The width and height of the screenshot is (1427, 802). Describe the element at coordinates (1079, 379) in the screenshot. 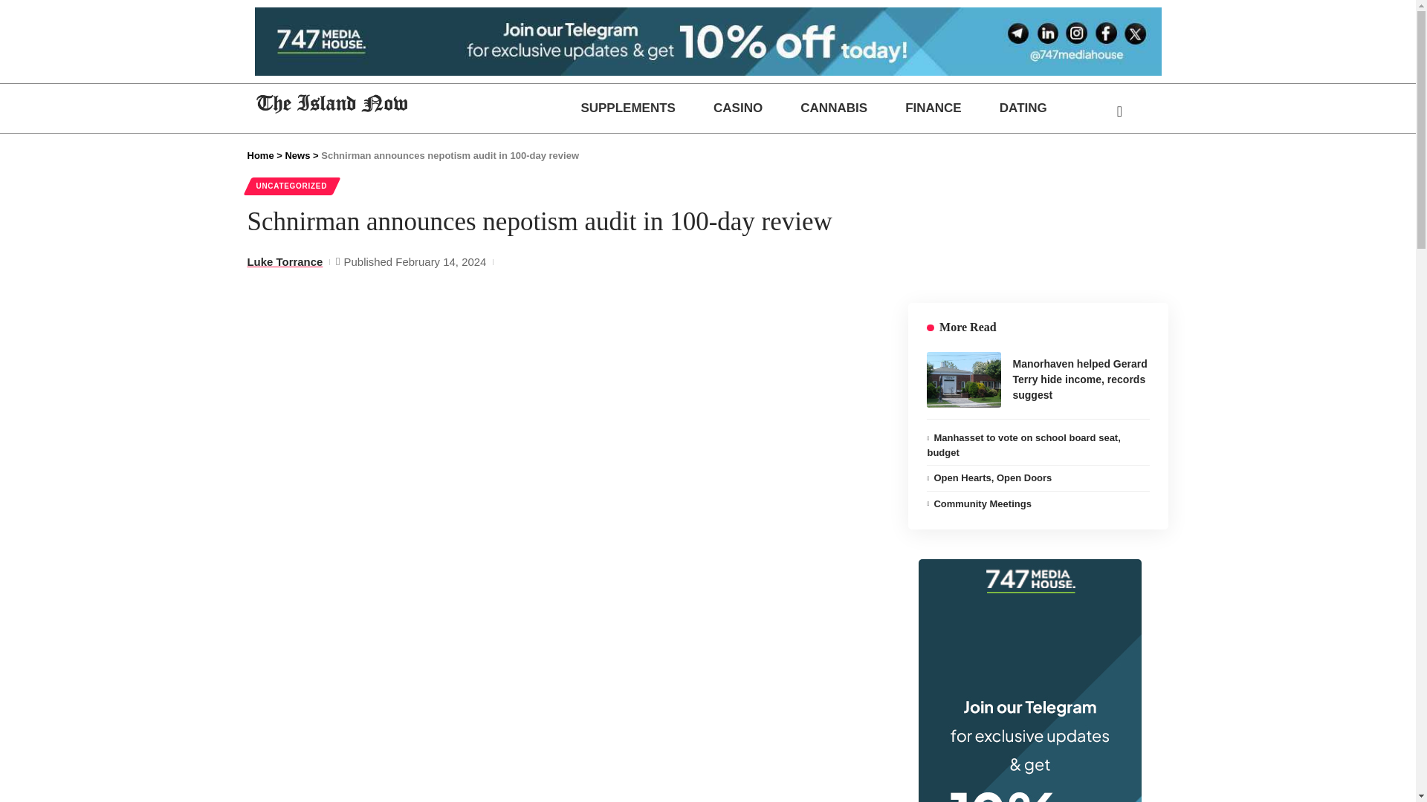

I see `Manorhaven helped Gerard Terry hide income, records suggest` at that location.